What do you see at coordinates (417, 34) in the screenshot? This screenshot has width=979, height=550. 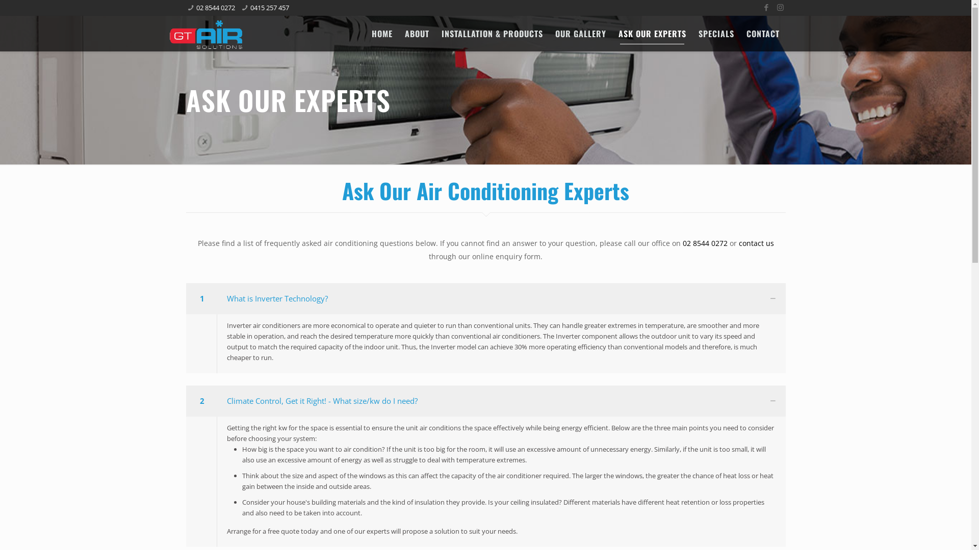 I see `ABOUT` at bounding box center [417, 34].